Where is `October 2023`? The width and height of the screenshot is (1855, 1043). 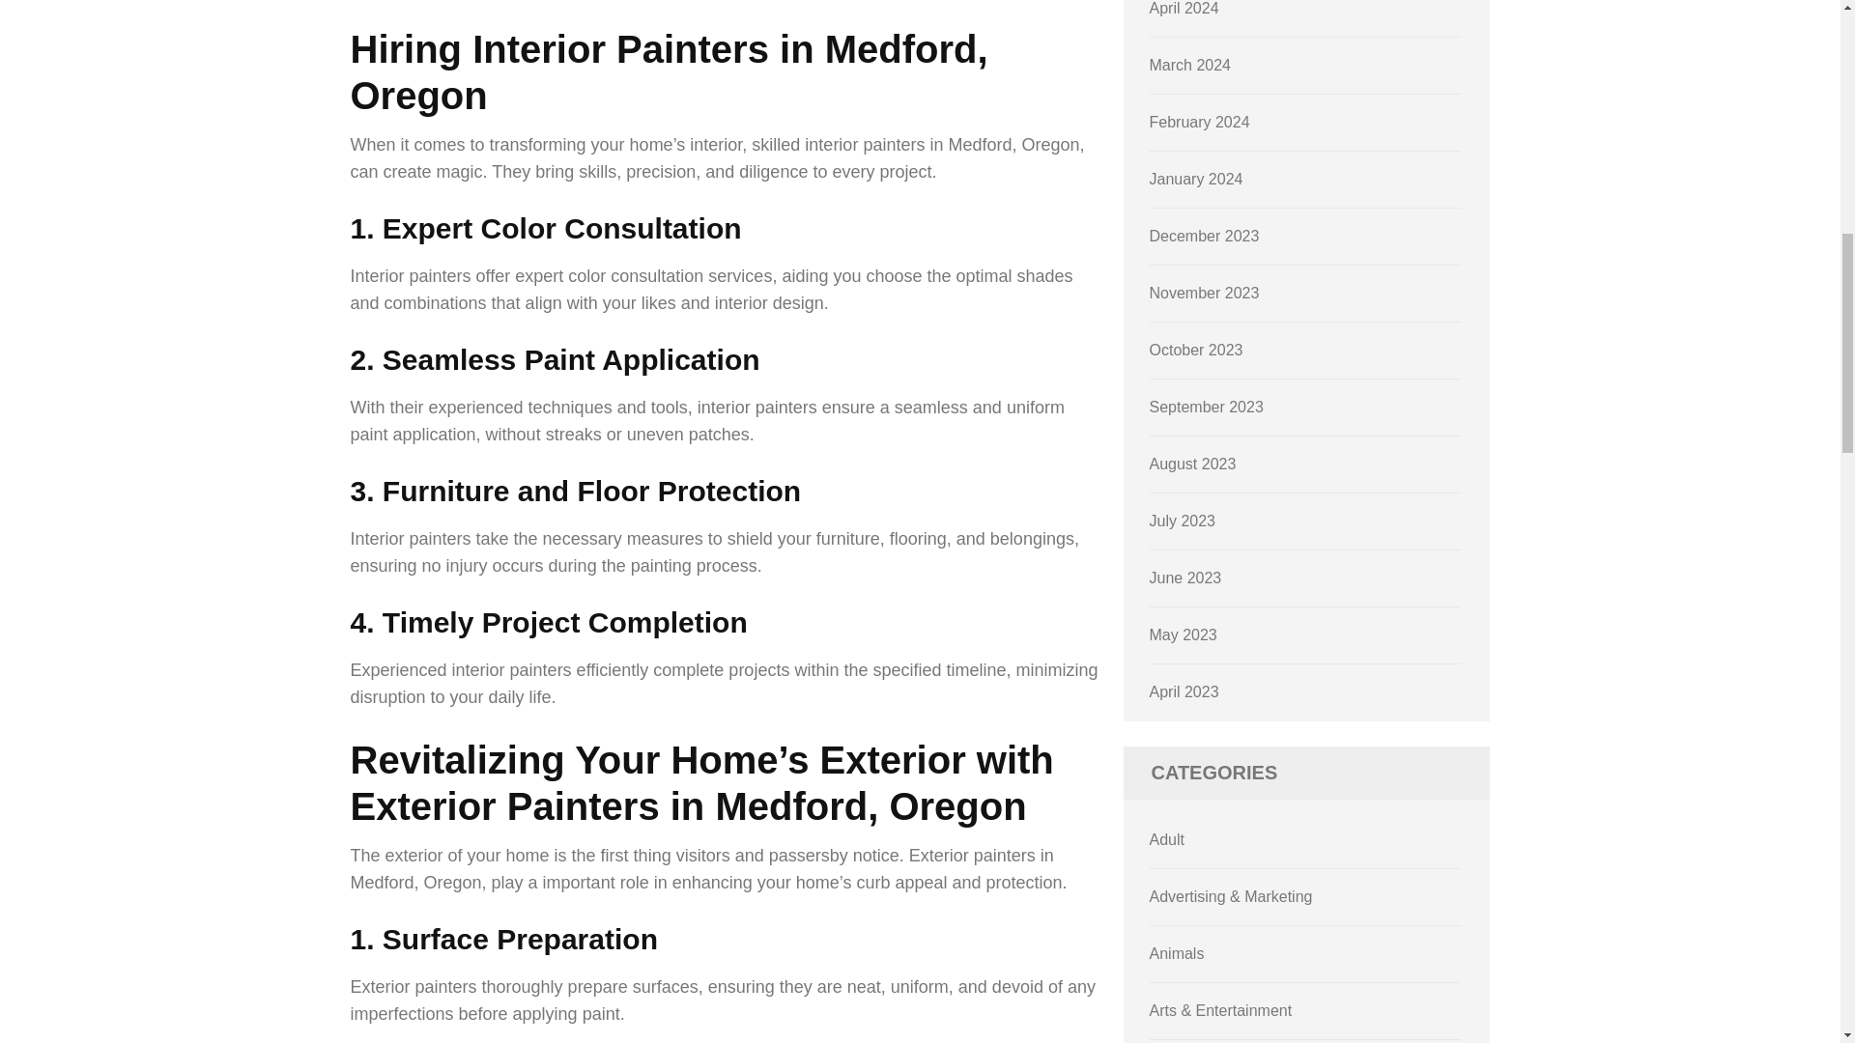 October 2023 is located at coordinates (1196, 350).